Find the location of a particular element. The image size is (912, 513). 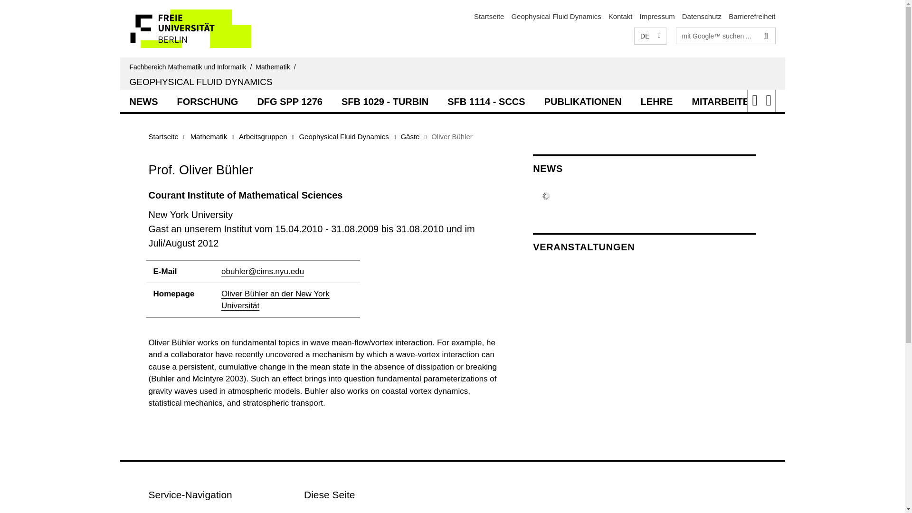

Zur Startseite von:  Geophysical Fluid Dynamics is located at coordinates (200, 82).